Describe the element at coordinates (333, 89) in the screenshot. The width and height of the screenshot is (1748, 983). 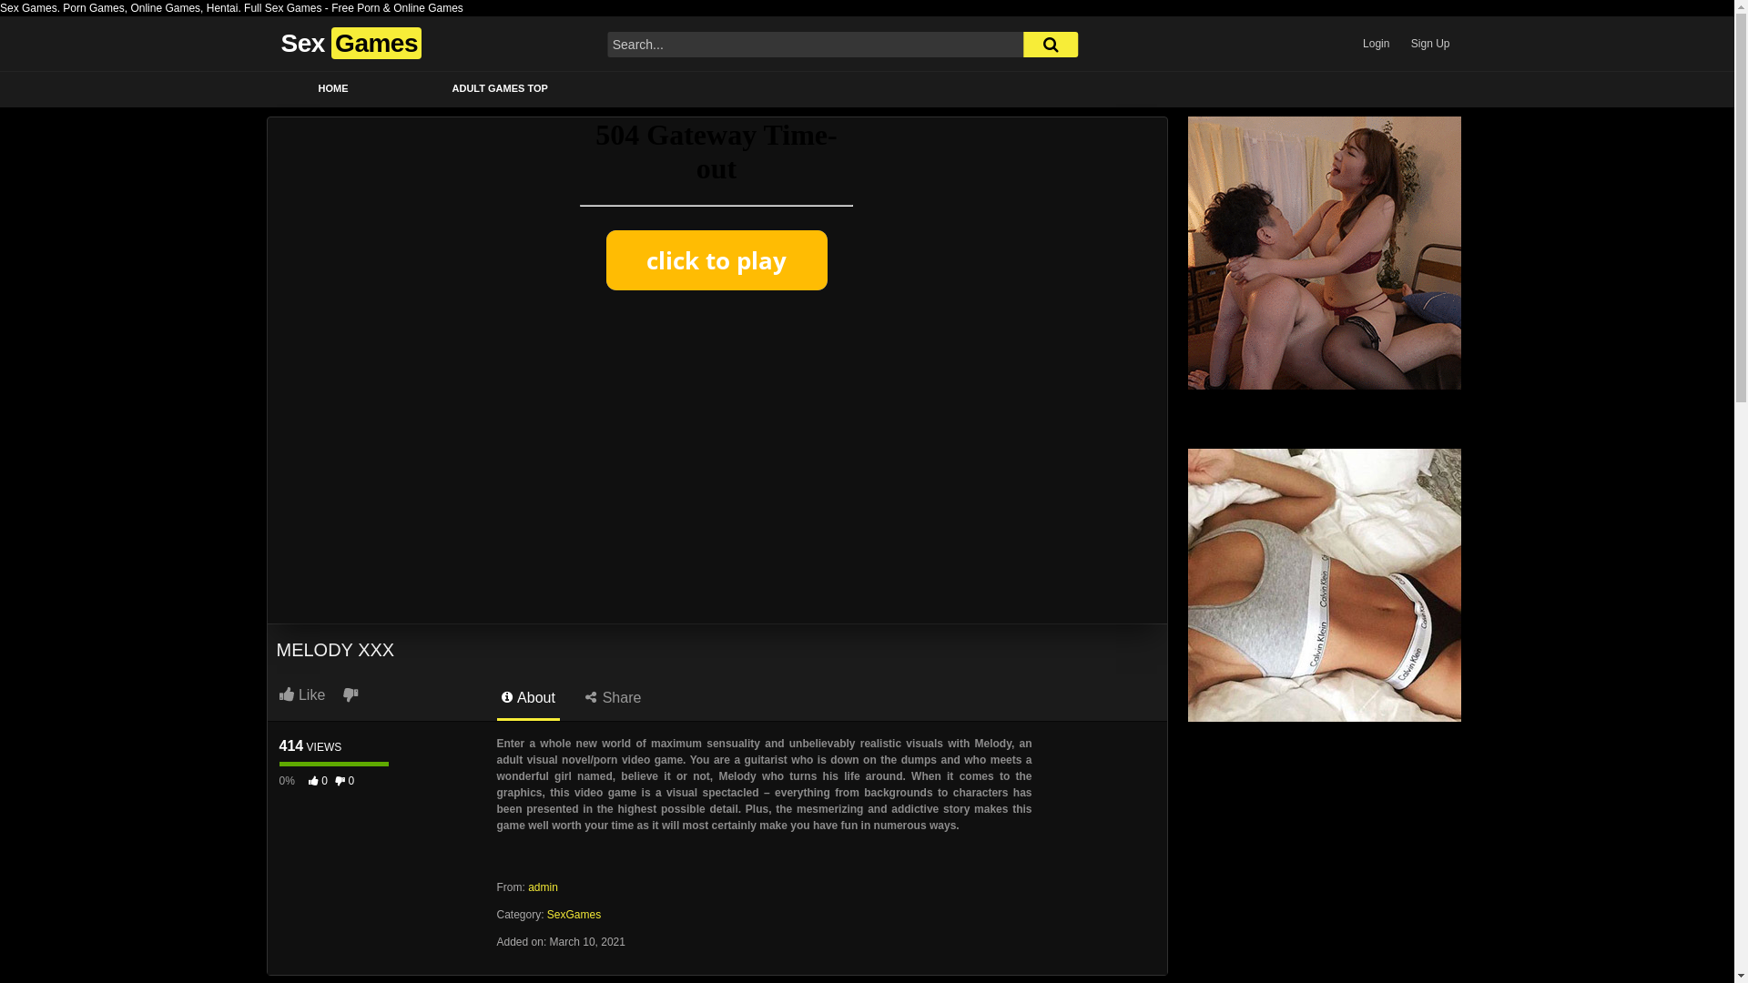
I see `HOME` at that location.